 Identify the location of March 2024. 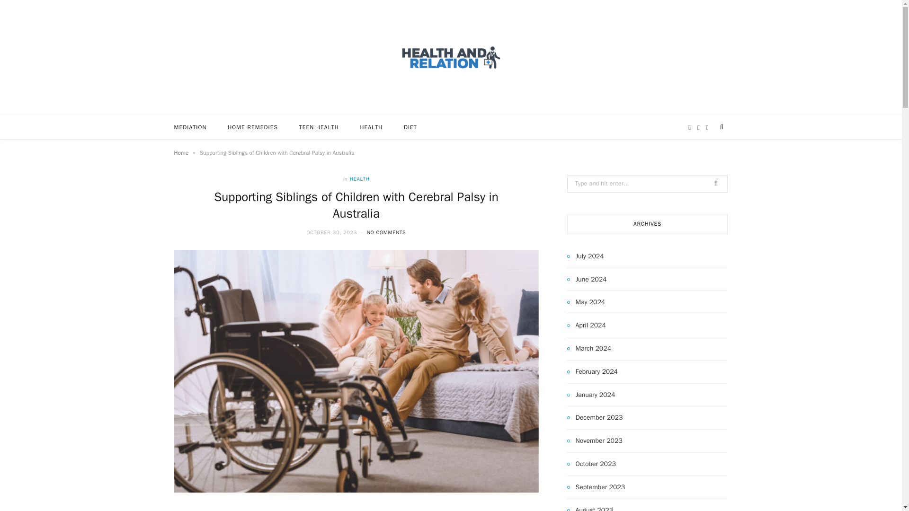
(589, 348).